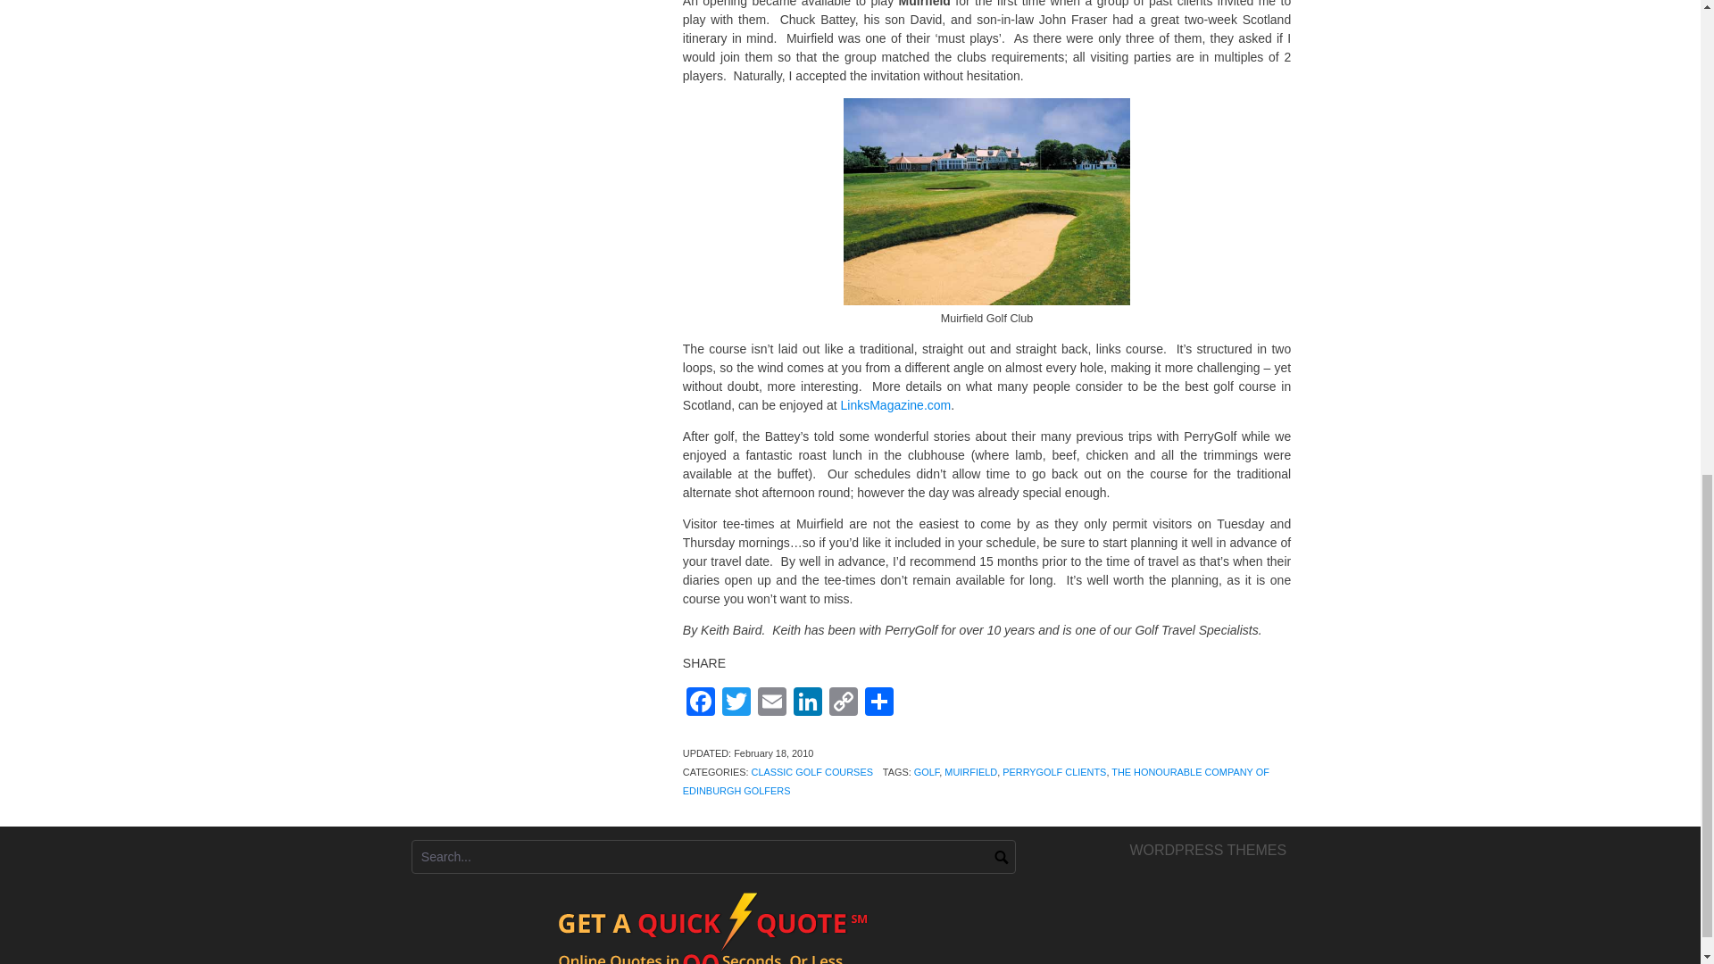  Describe the element at coordinates (771, 703) in the screenshot. I see `Email` at that location.